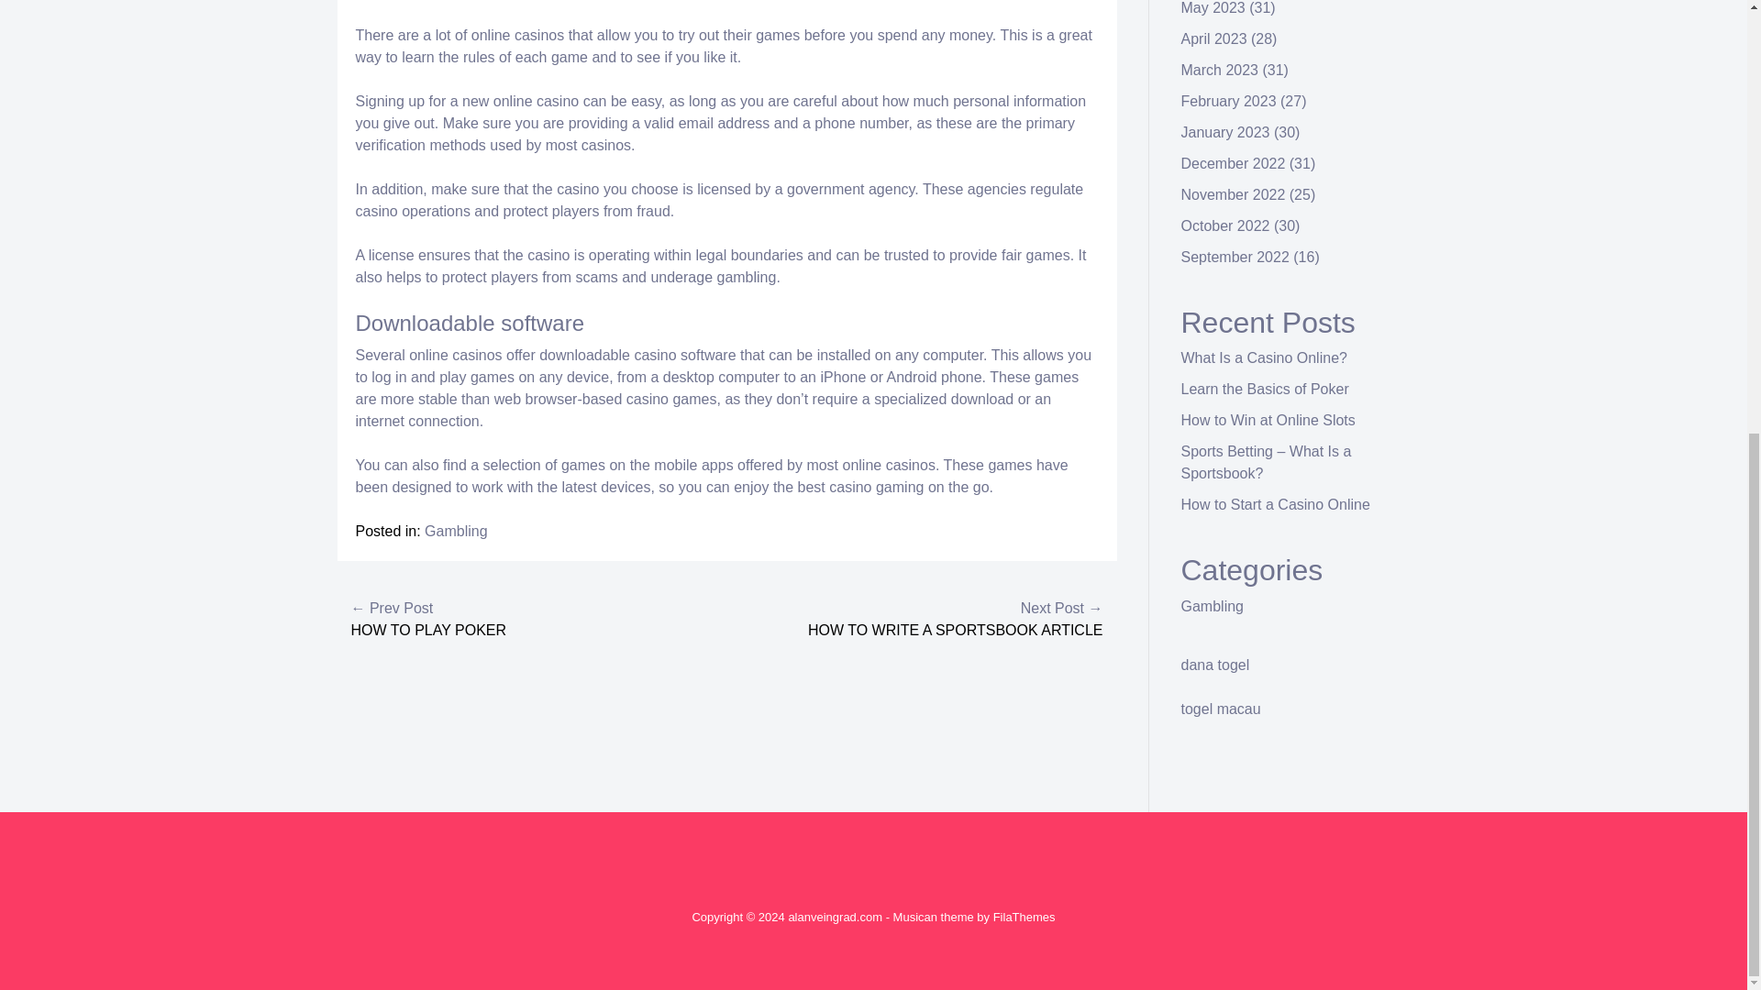  I want to click on December 2022, so click(1233, 163).